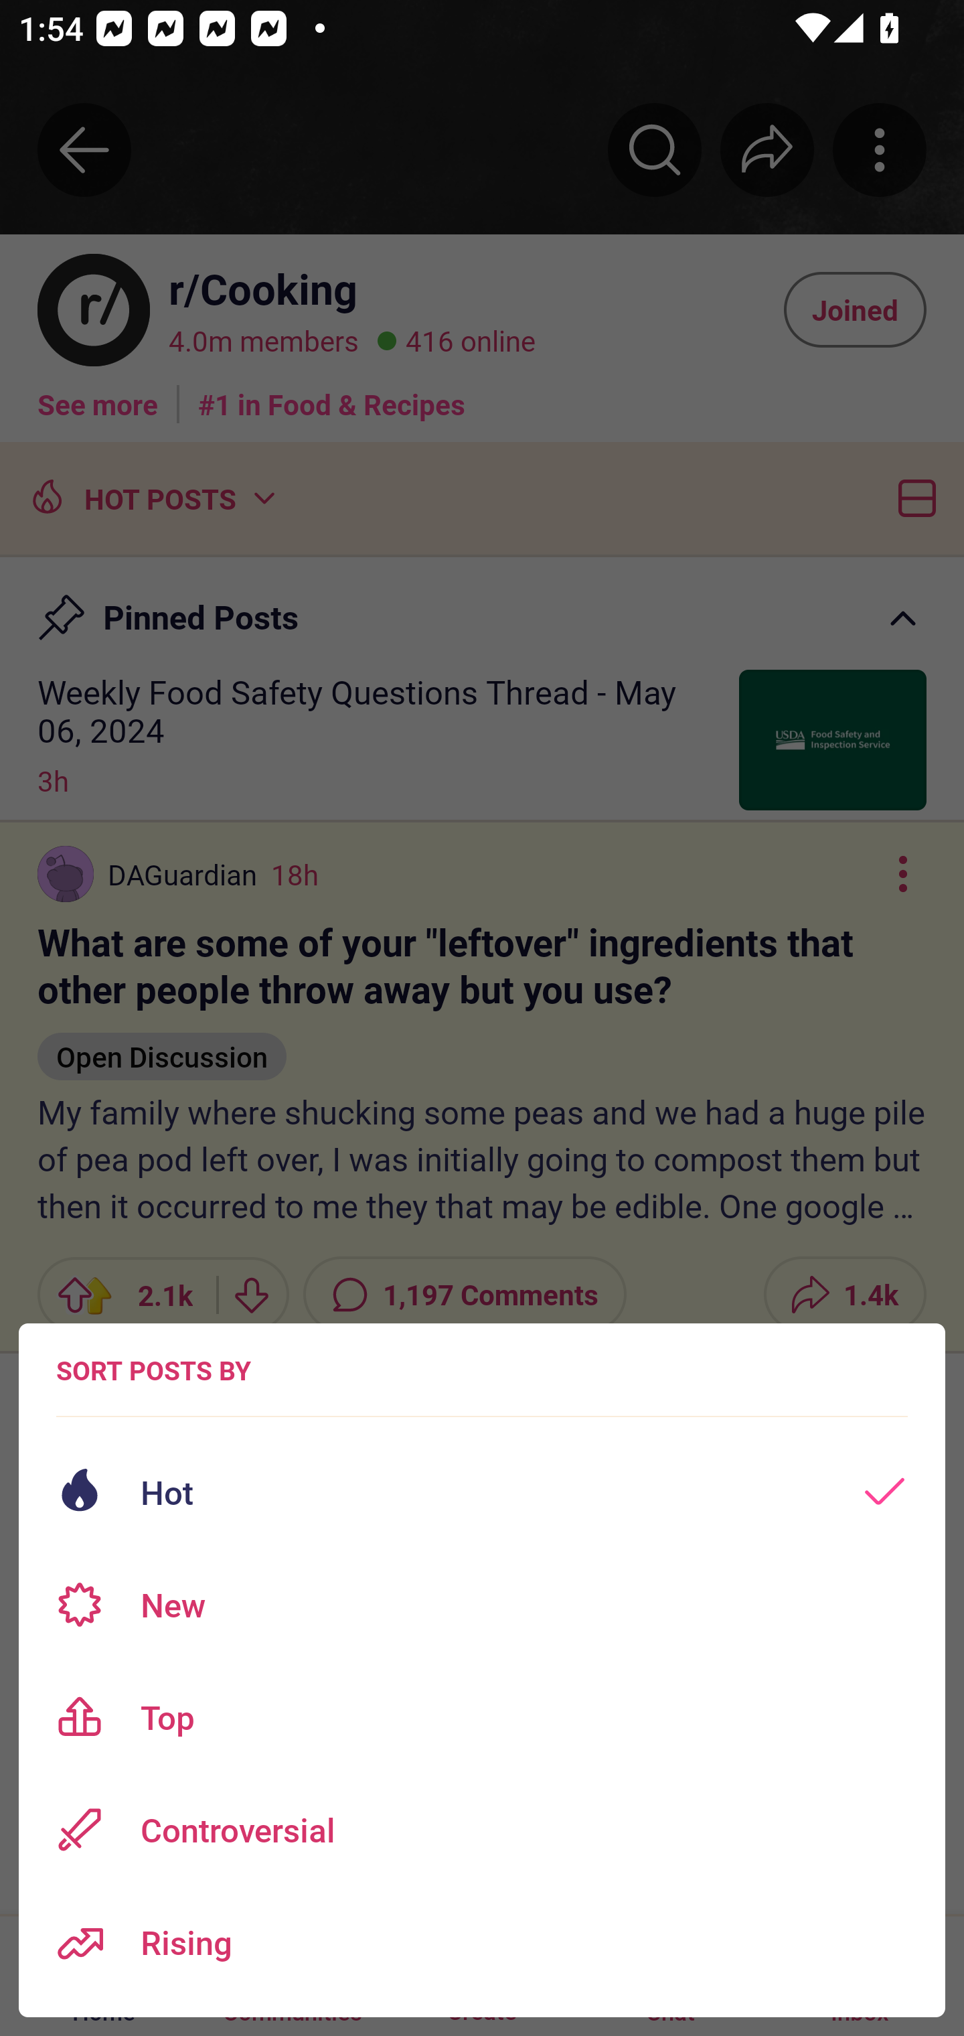 This screenshot has width=964, height=2036. I want to click on Top, so click(482, 1717).